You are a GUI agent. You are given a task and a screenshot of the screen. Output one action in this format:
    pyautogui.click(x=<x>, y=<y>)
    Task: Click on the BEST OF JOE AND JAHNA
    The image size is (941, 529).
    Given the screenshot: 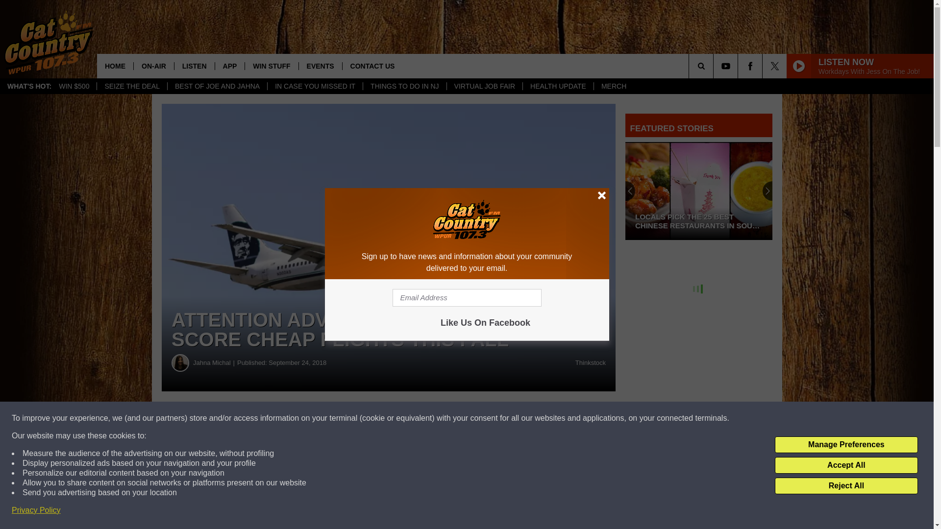 What is the action you would take?
    pyautogui.click(x=217, y=86)
    